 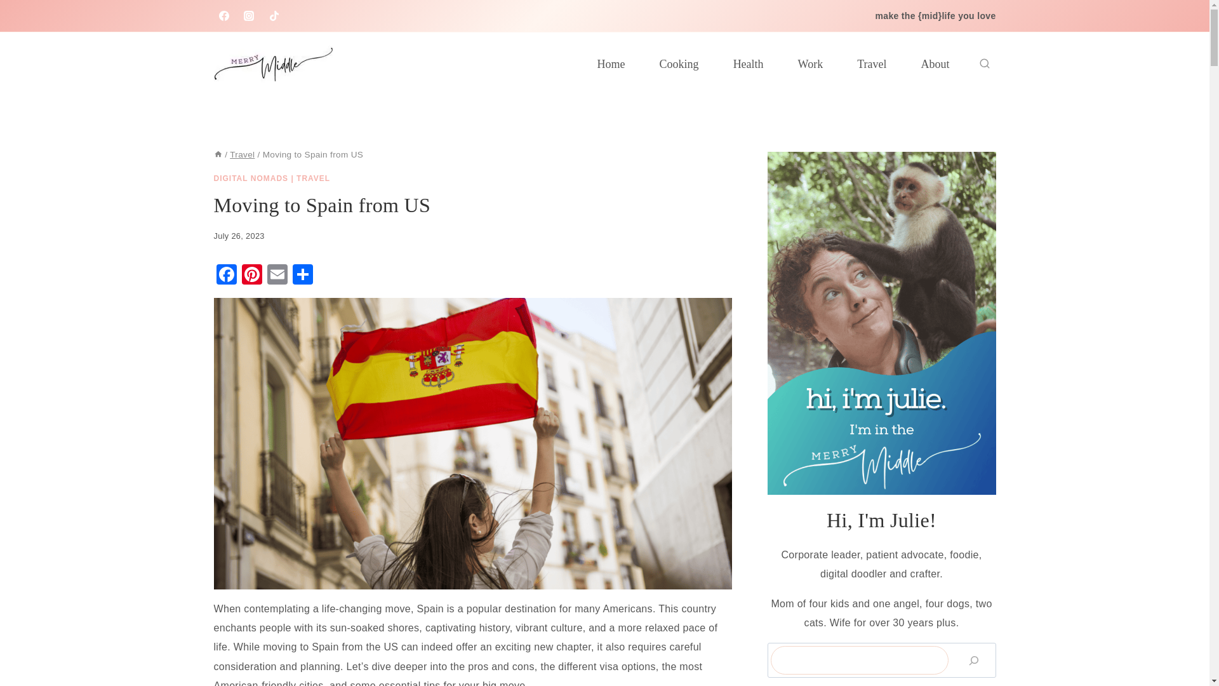 What do you see at coordinates (811, 64) in the screenshot?
I see `Work` at bounding box center [811, 64].